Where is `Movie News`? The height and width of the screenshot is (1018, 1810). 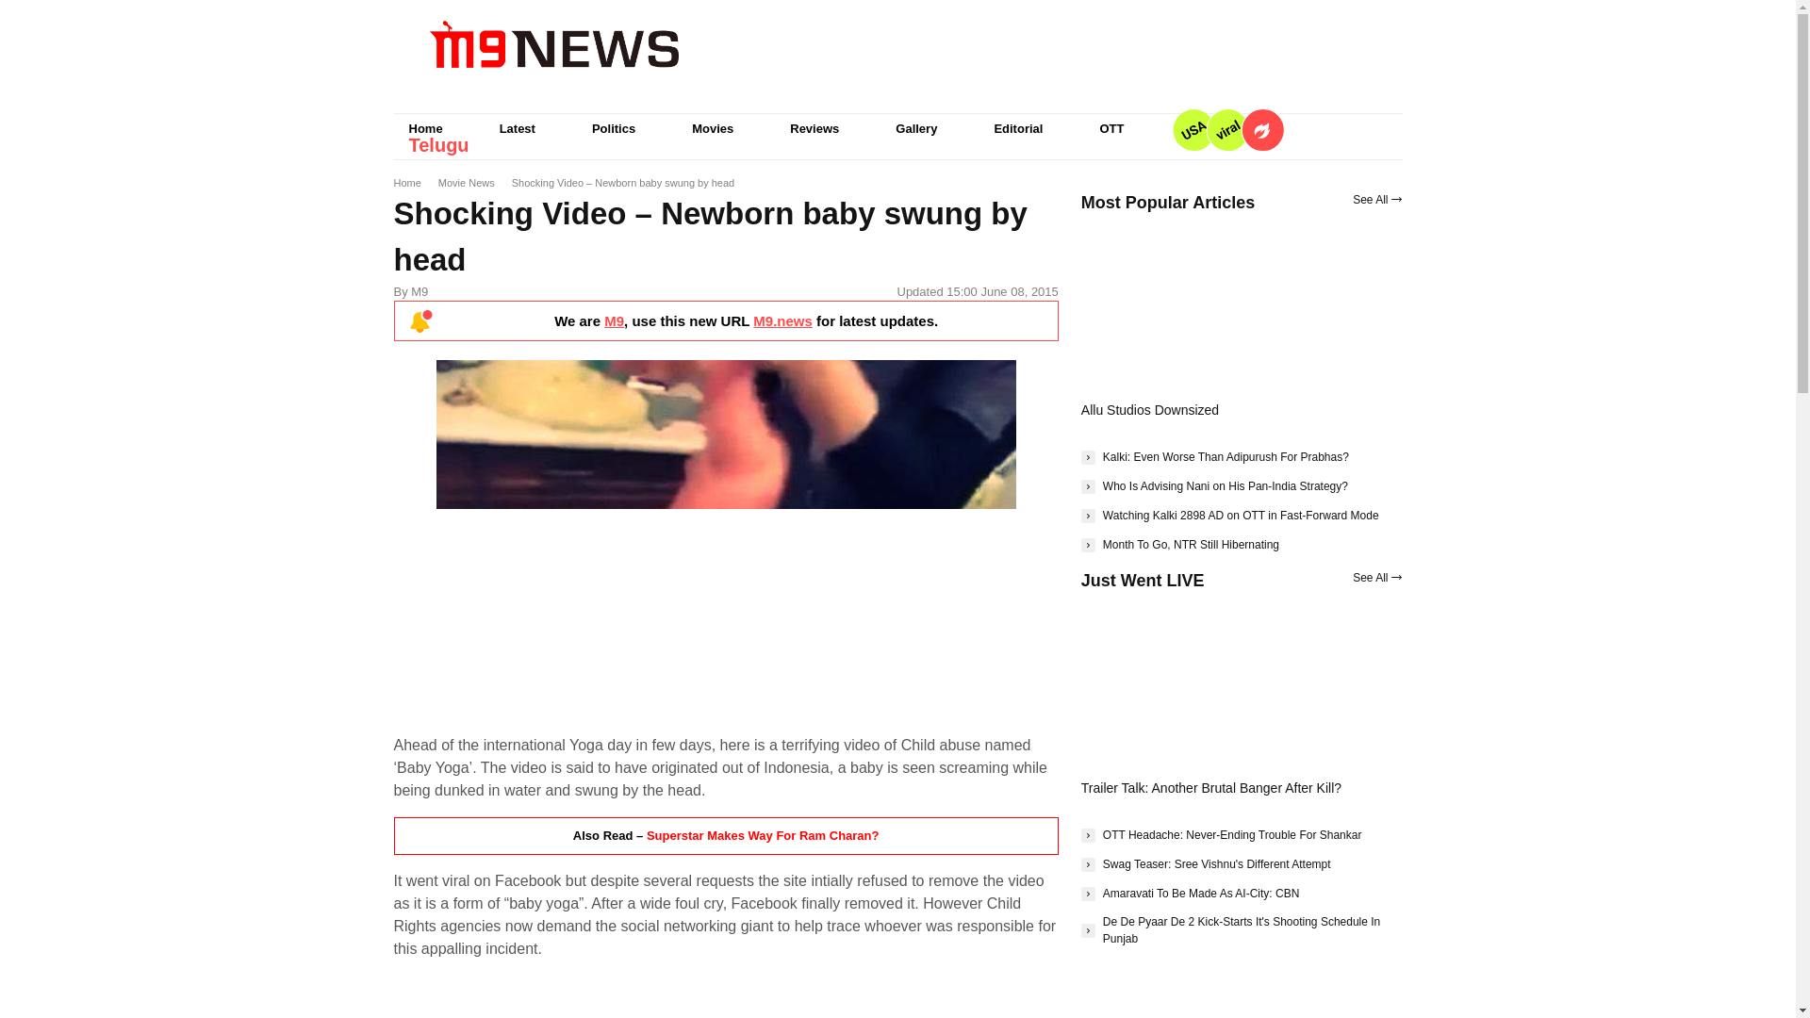 Movie News is located at coordinates (466, 182).